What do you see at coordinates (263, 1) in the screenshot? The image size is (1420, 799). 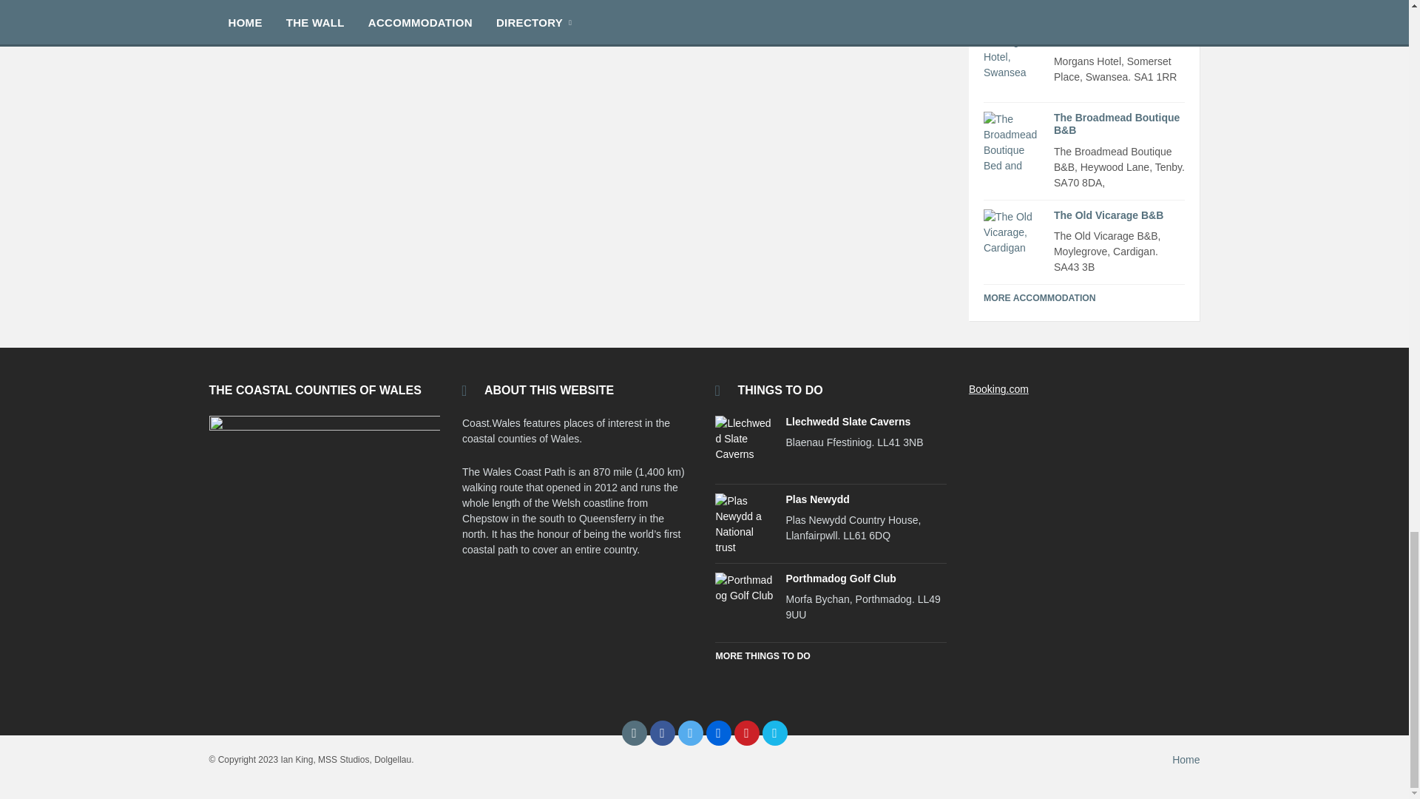 I see `Castles` at bounding box center [263, 1].